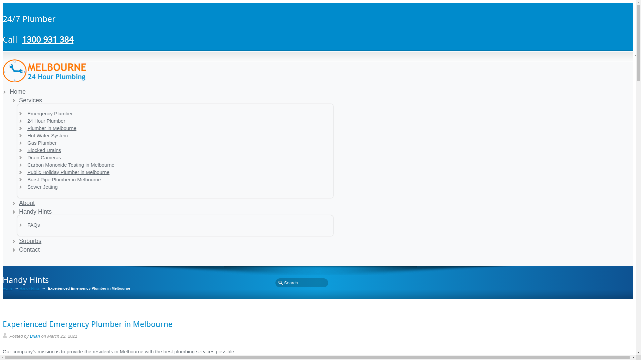 Image resolution: width=641 pixels, height=360 pixels. Describe the element at coordinates (46, 121) in the screenshot. I see `24 Hour Plumber` at that location.